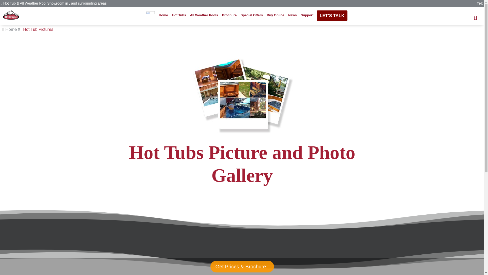 This screenshot has height=275, width=488. I want to click on Choose Your Location, so click(150, 15).